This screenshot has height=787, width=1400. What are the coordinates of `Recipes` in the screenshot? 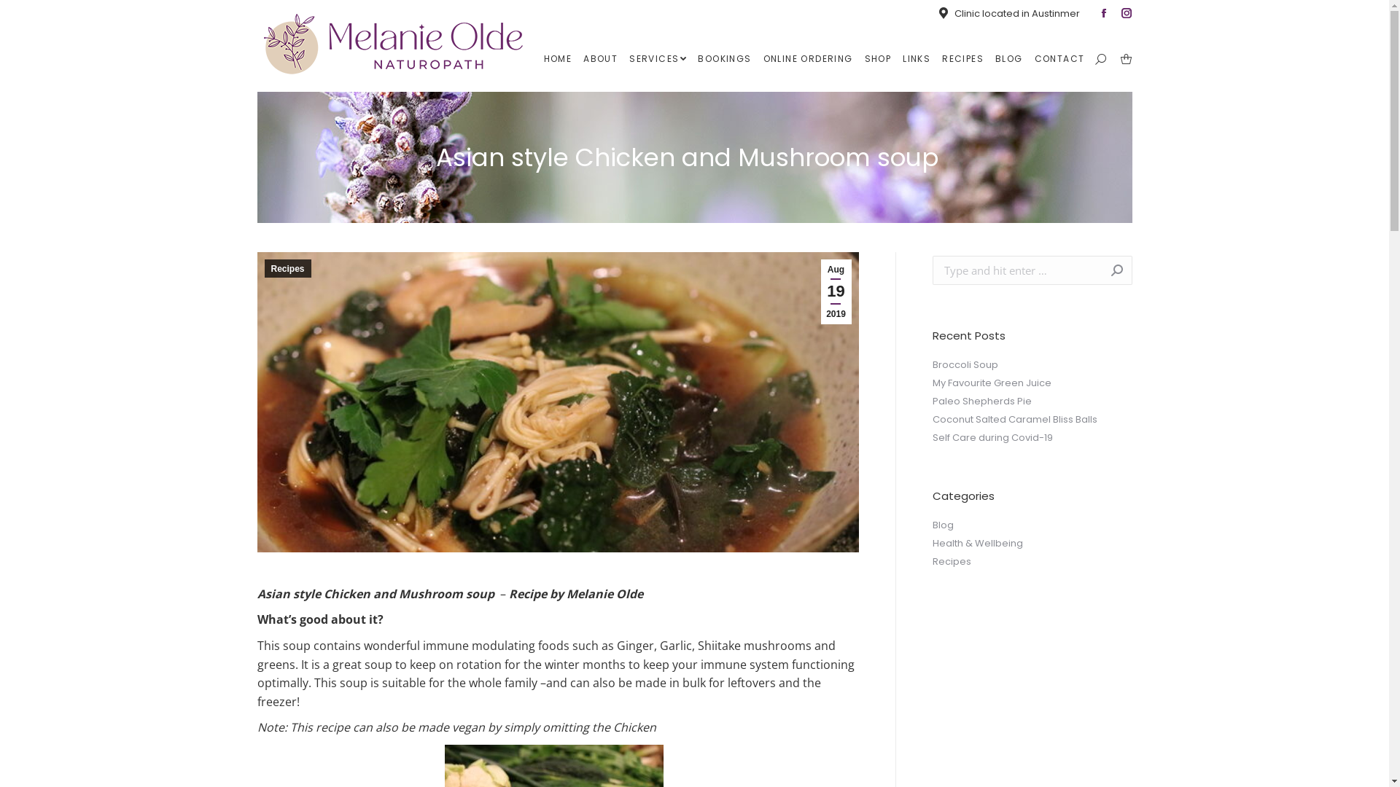 It's located at (951, 562).